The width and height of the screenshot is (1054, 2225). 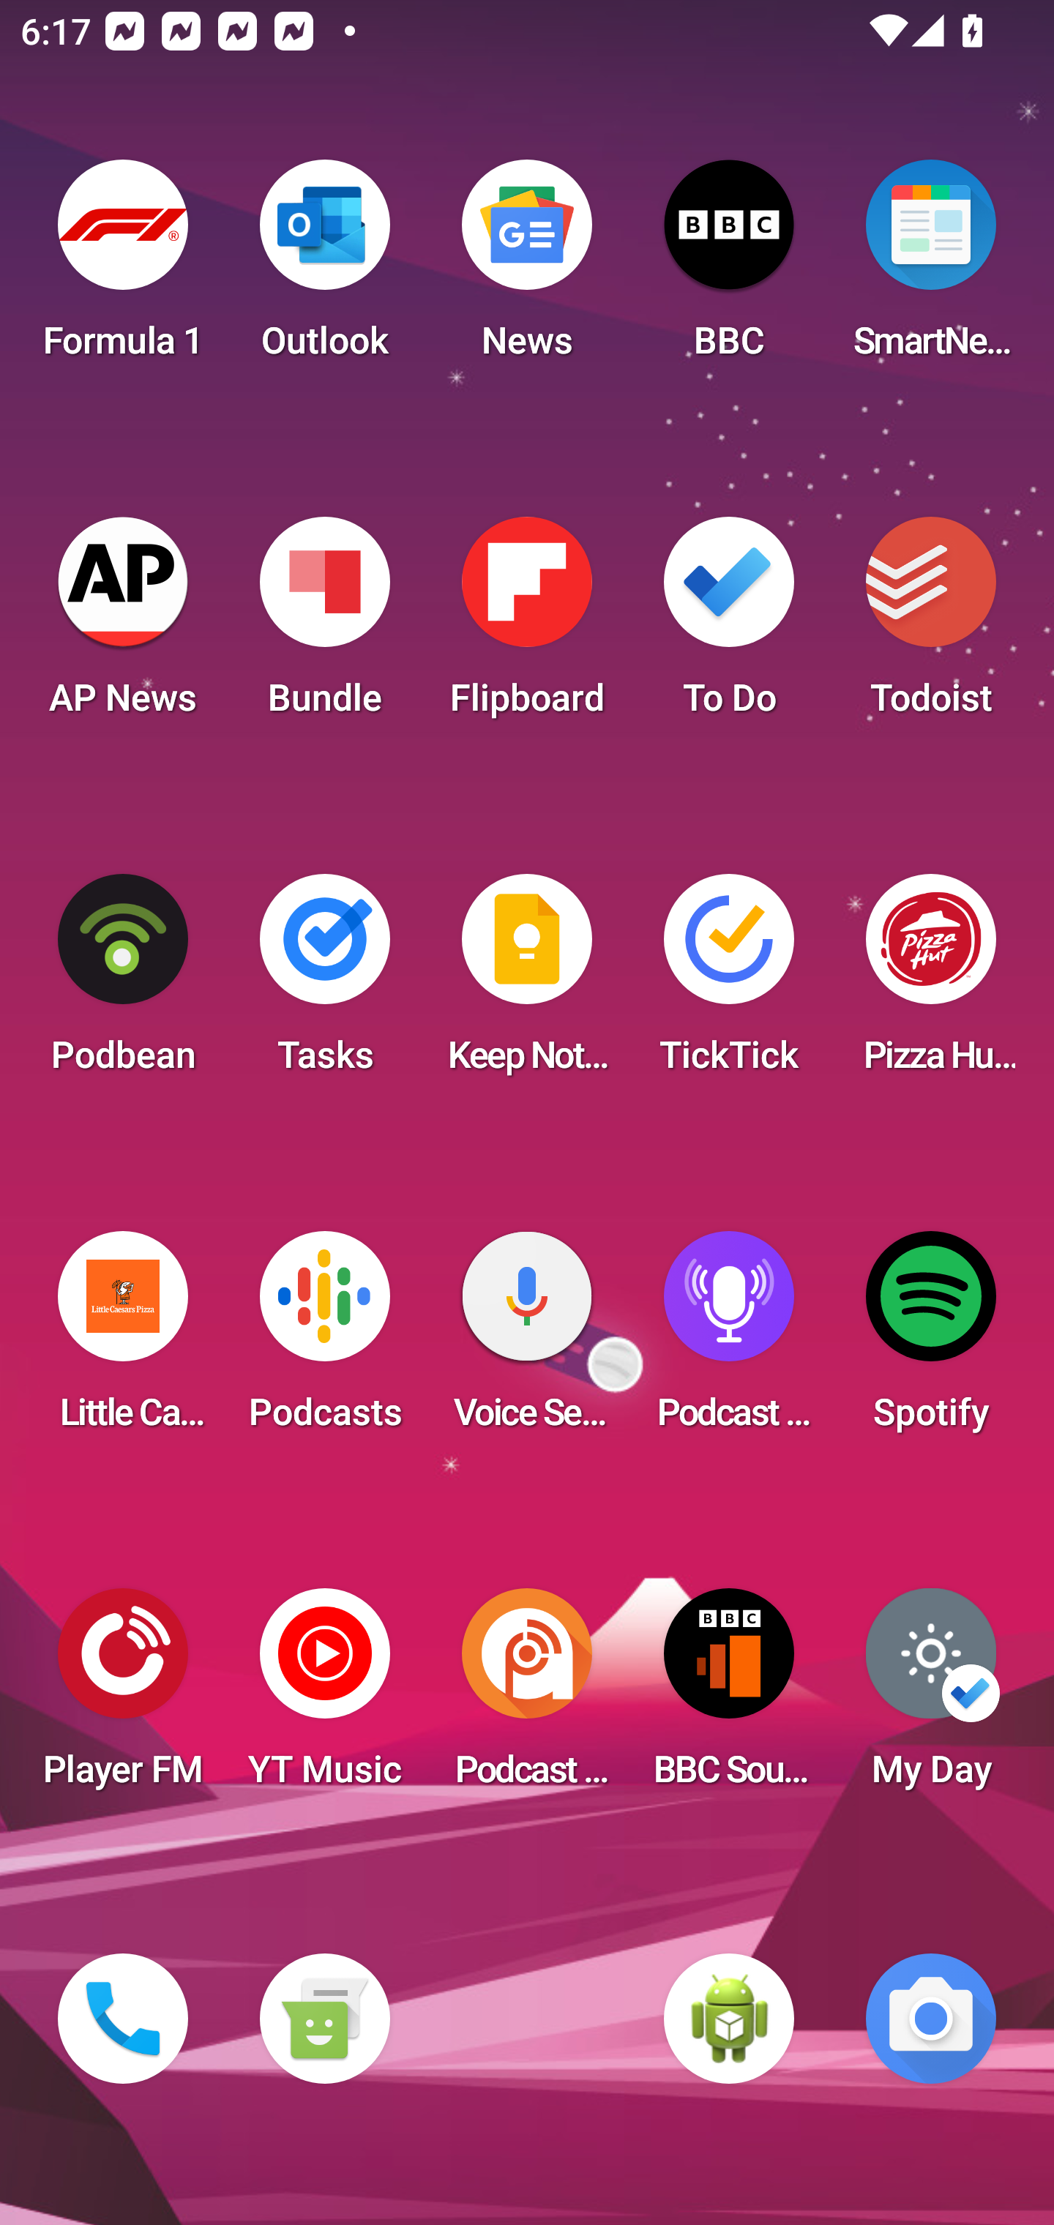 I want to click on WebView Browser Tester, so click(x=729, y=2019).